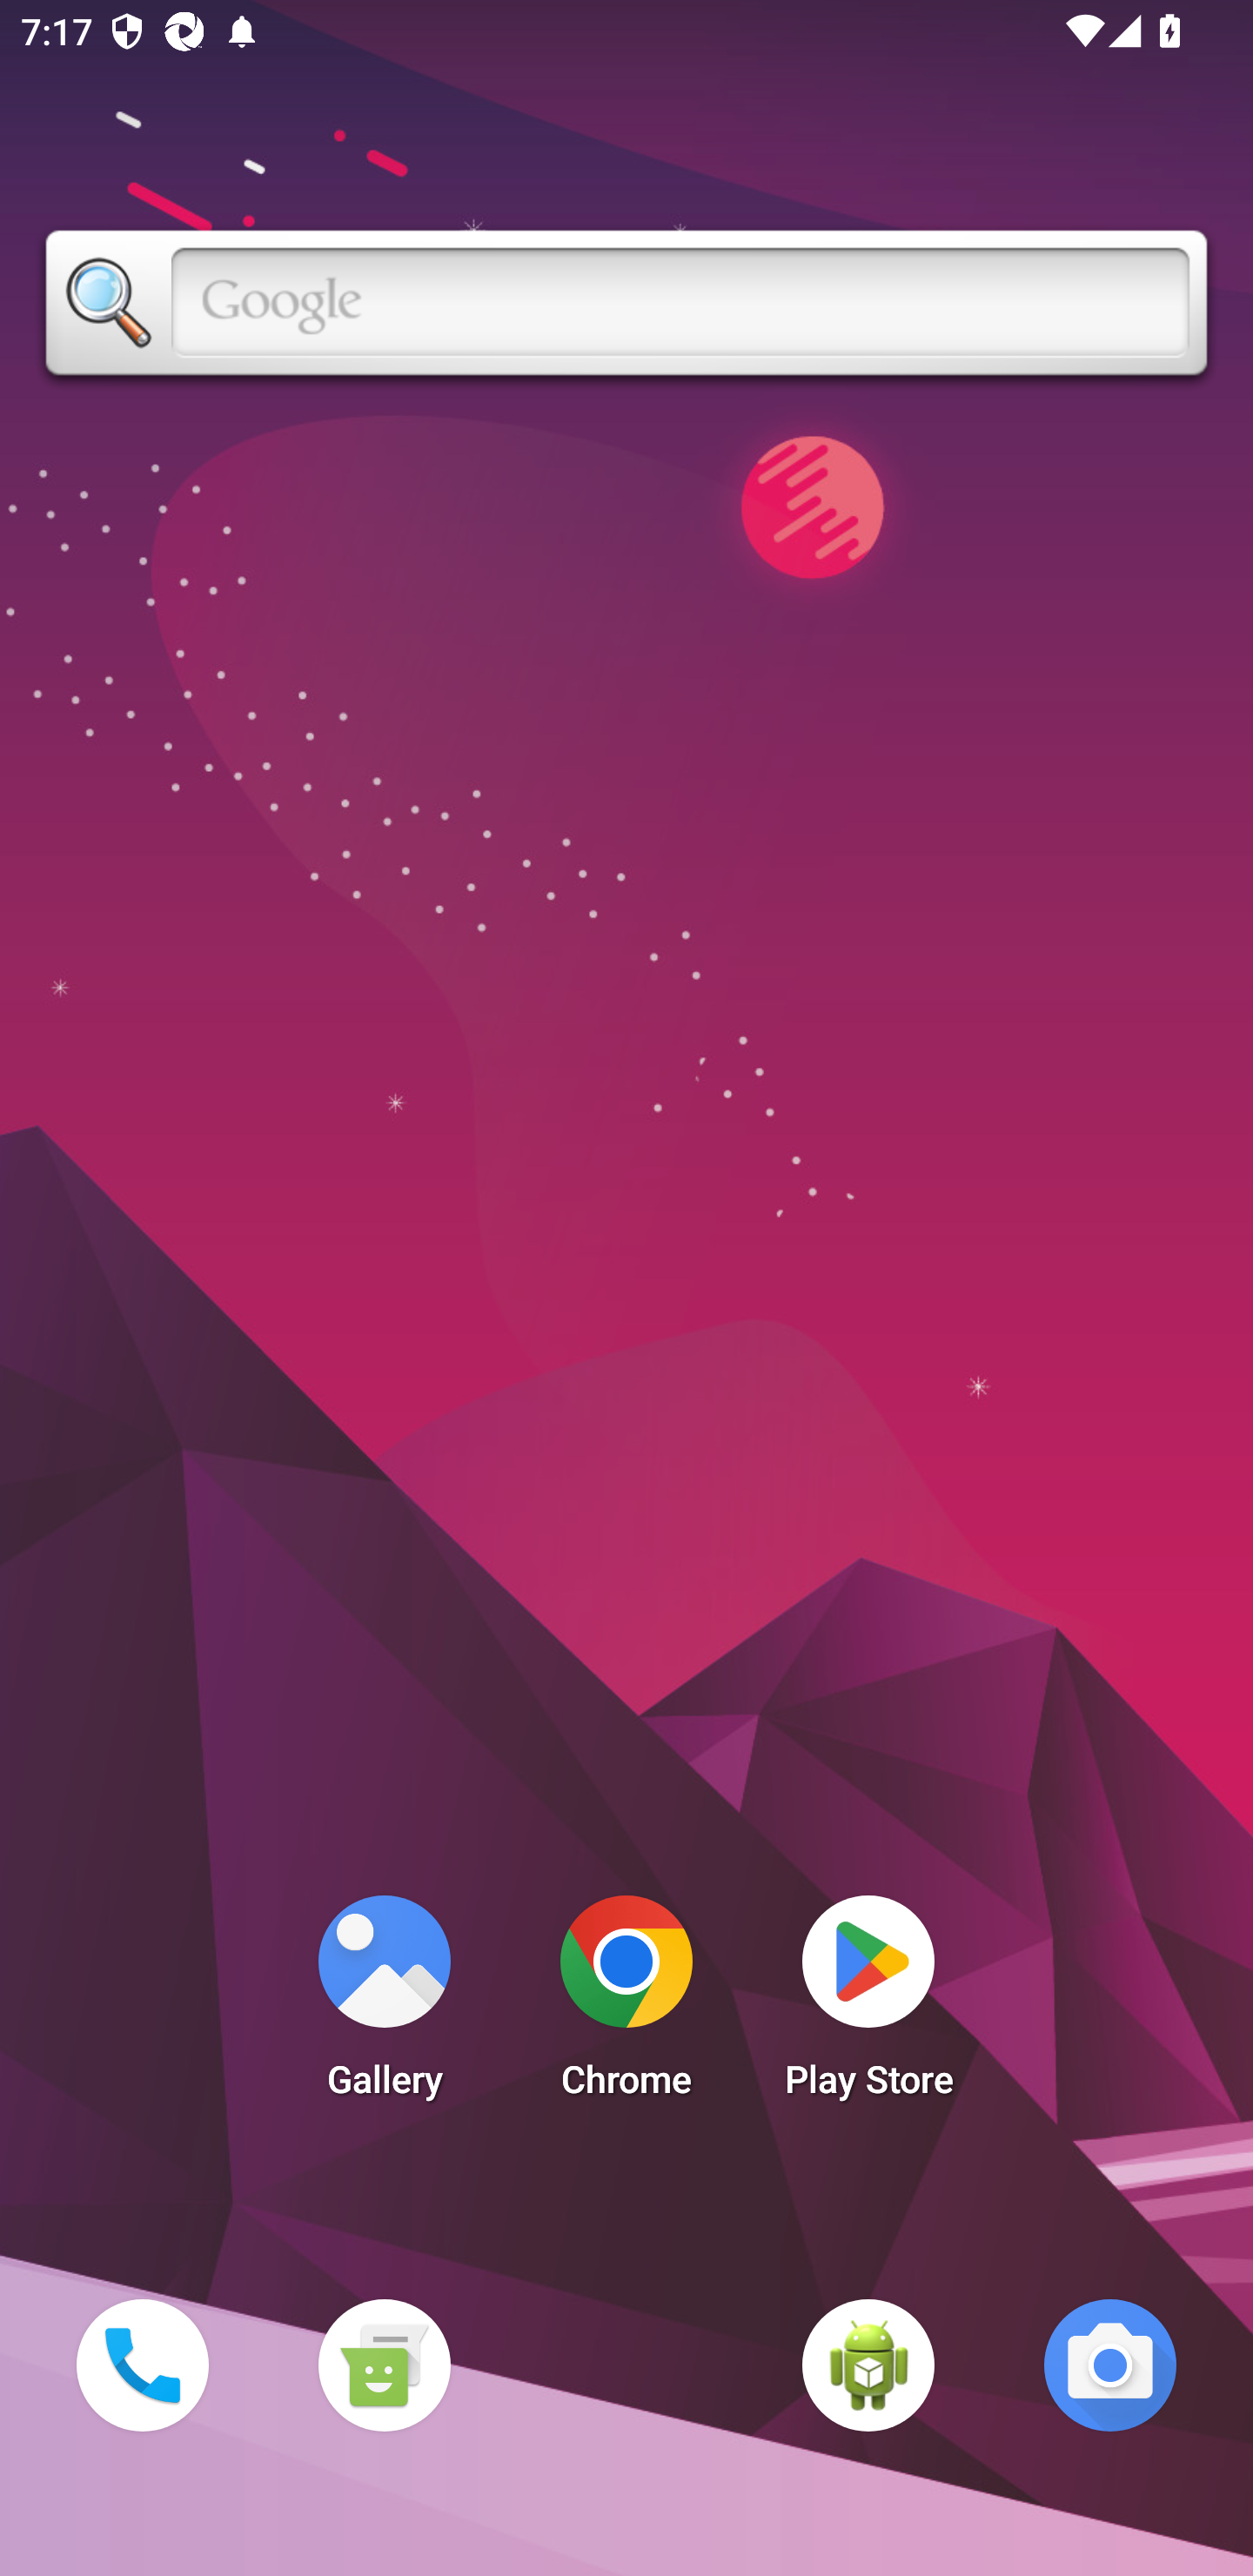  Describe the element at coordinates (384, 2005) in the screenshot. I see `Gallery` at that location.